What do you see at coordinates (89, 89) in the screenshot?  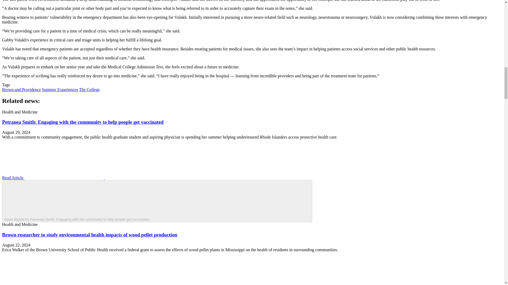 I see `The College` at bounding box center [89, 89].